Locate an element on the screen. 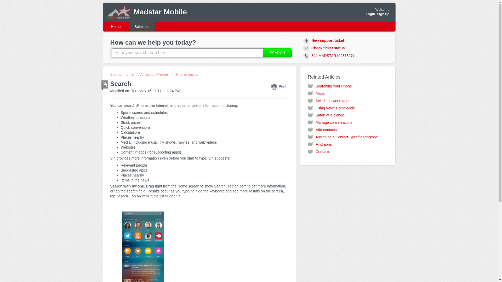 The width and height of the screenshot is (502, 282). Contacts is located at coordinates (323, 151).